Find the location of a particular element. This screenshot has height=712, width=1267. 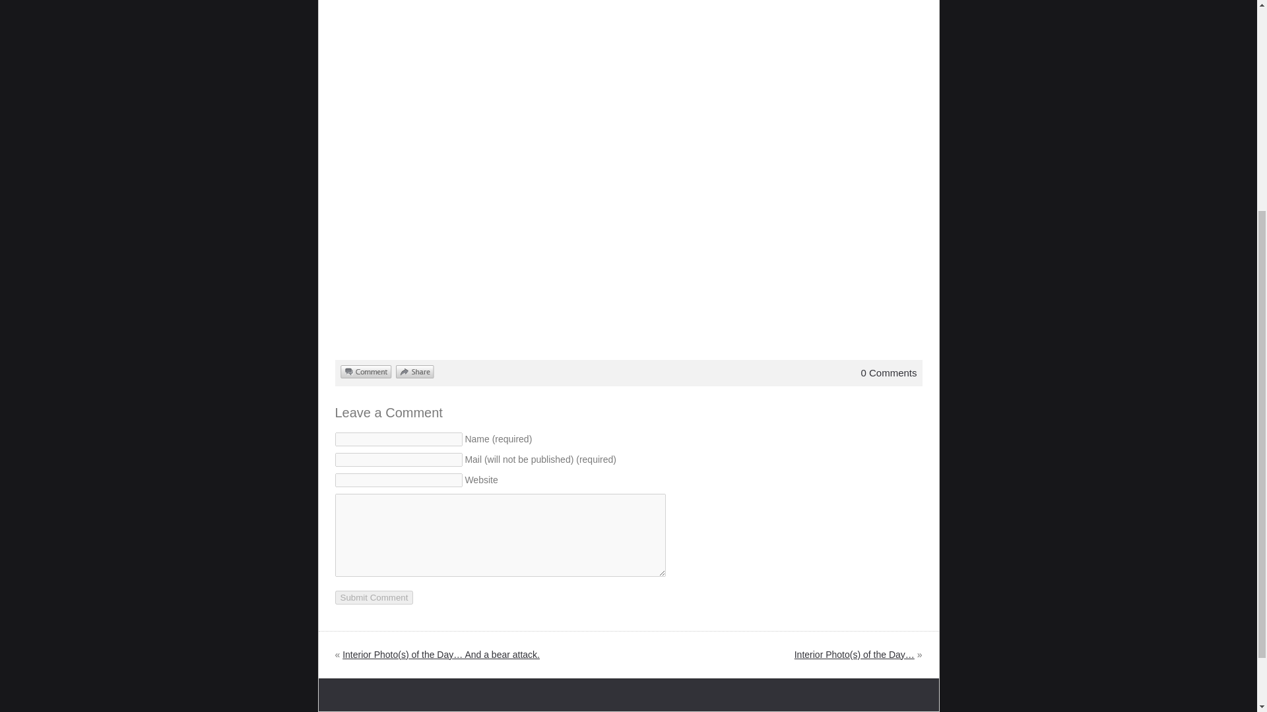

Submit Comment is located at coordinates (375, 597).